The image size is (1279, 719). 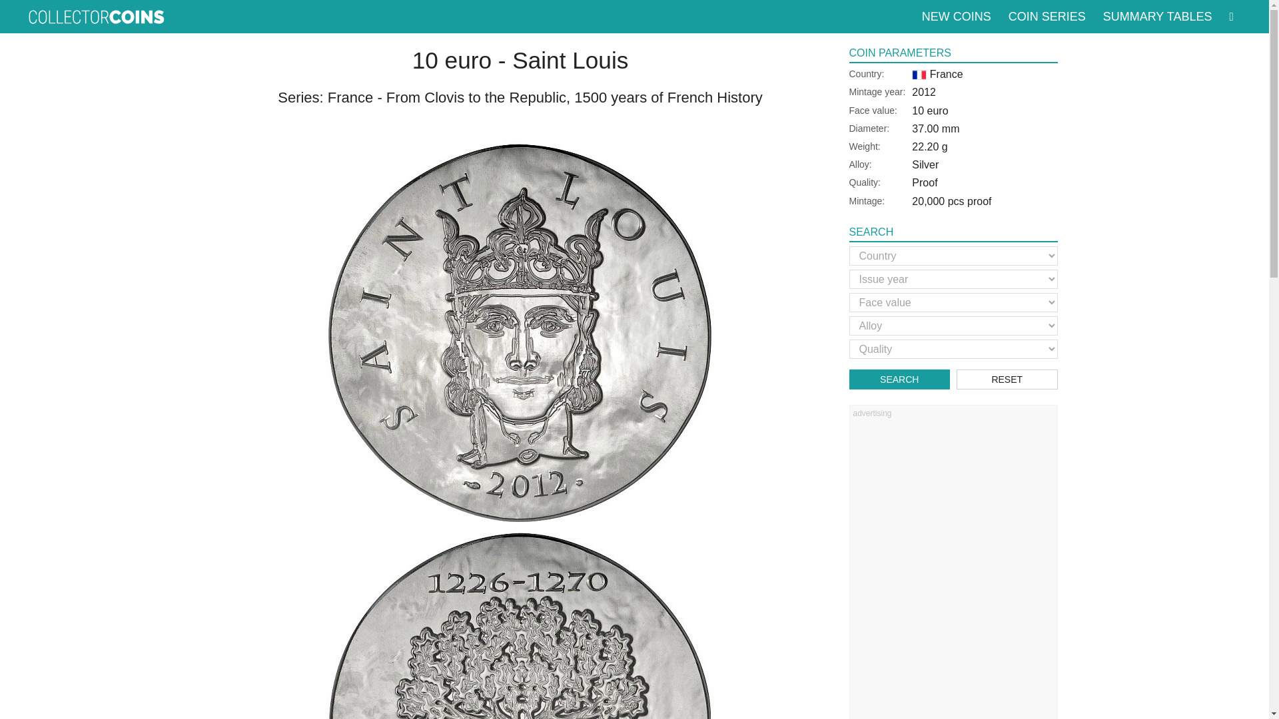 I want to click on Show 10 euro coins from France, so click(x=929, y=111).